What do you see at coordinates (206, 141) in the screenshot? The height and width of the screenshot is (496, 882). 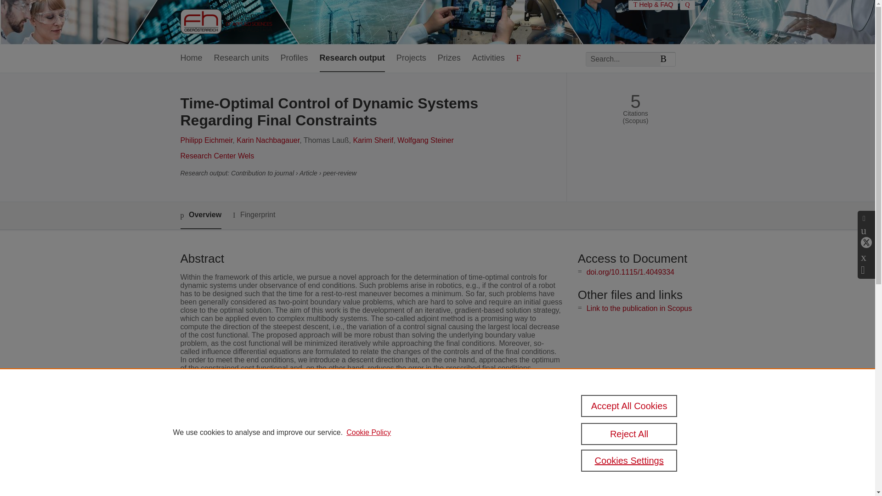 I see `Philipp Eichmeir` at bounding box center [206, 141].